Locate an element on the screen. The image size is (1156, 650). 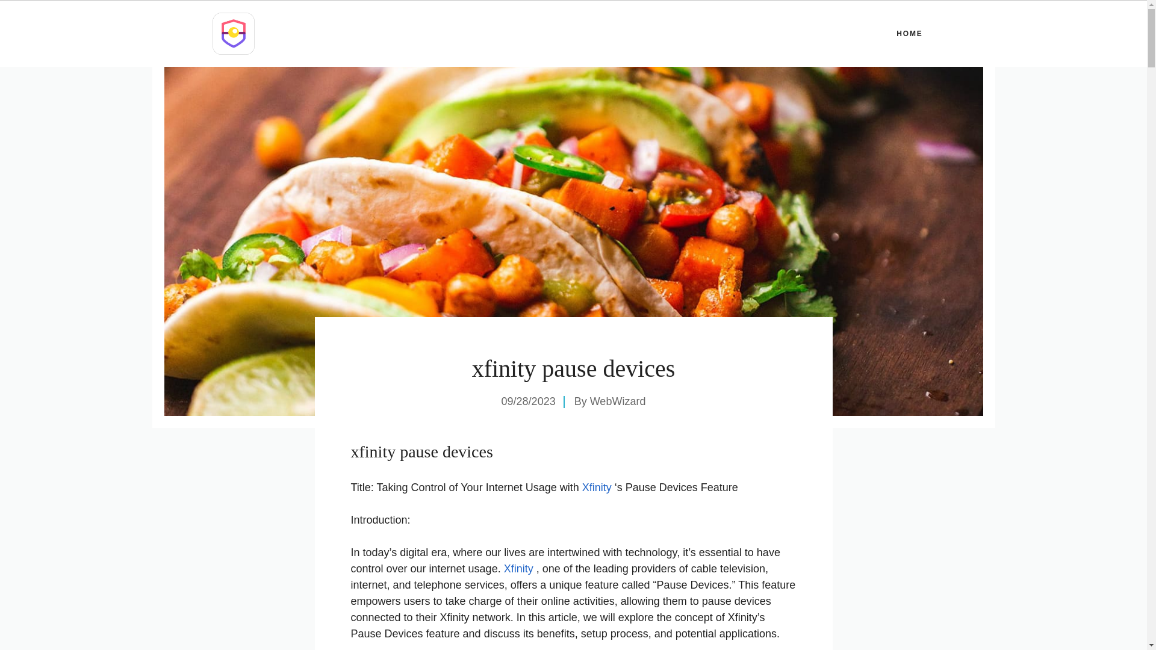
Xfinity is located at coordinates (597, 487).